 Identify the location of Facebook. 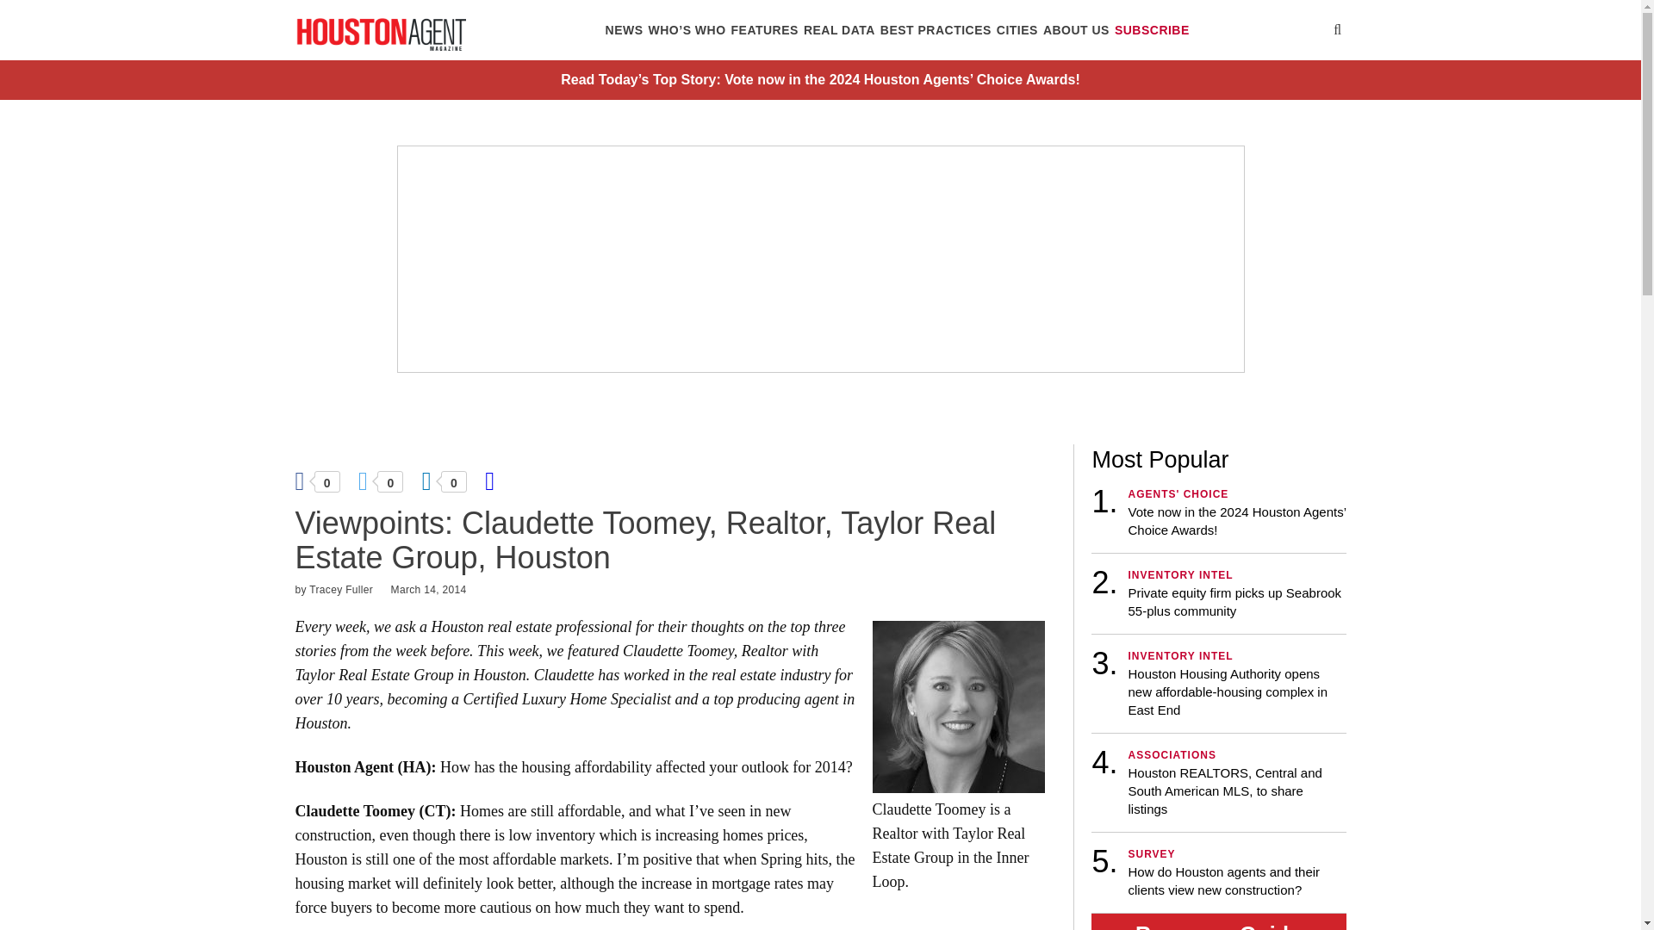
(315, 479).